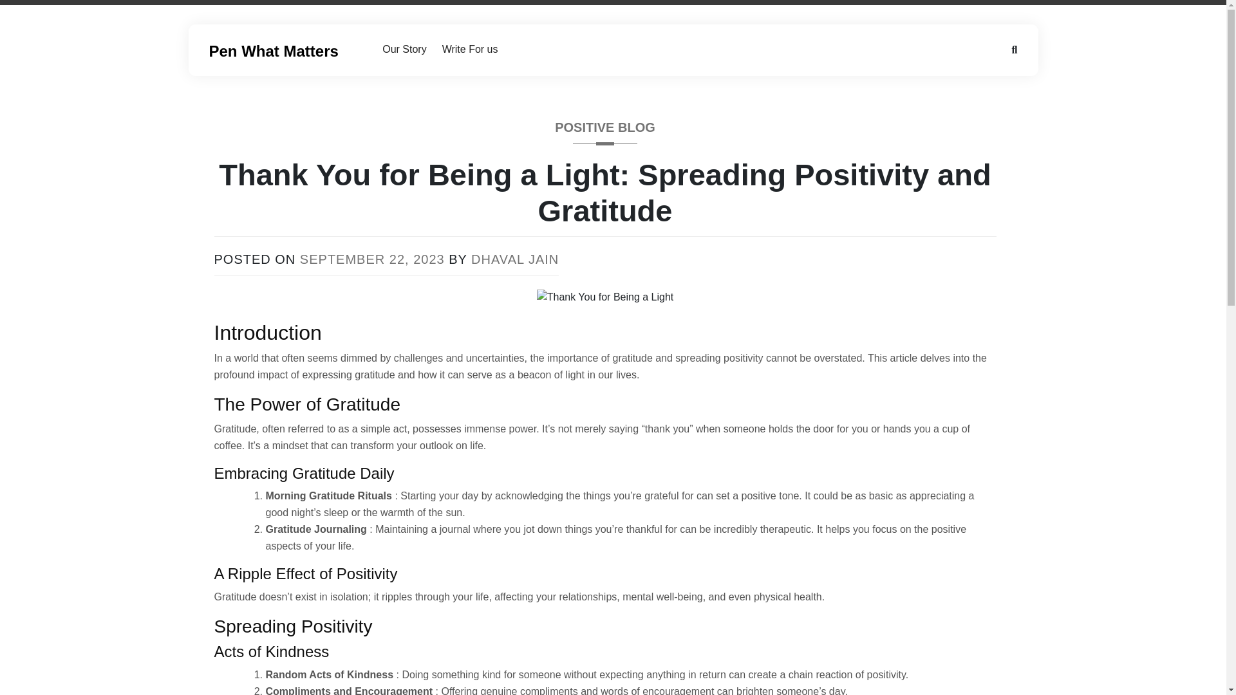  Describe the element at coordinates (514, 259) in the screenshot. I see `DHAVAL JAIN` at that location.